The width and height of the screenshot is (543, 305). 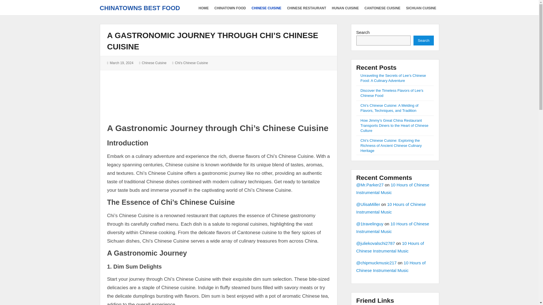 I want to click on HOME, so click(x=204, y=7).